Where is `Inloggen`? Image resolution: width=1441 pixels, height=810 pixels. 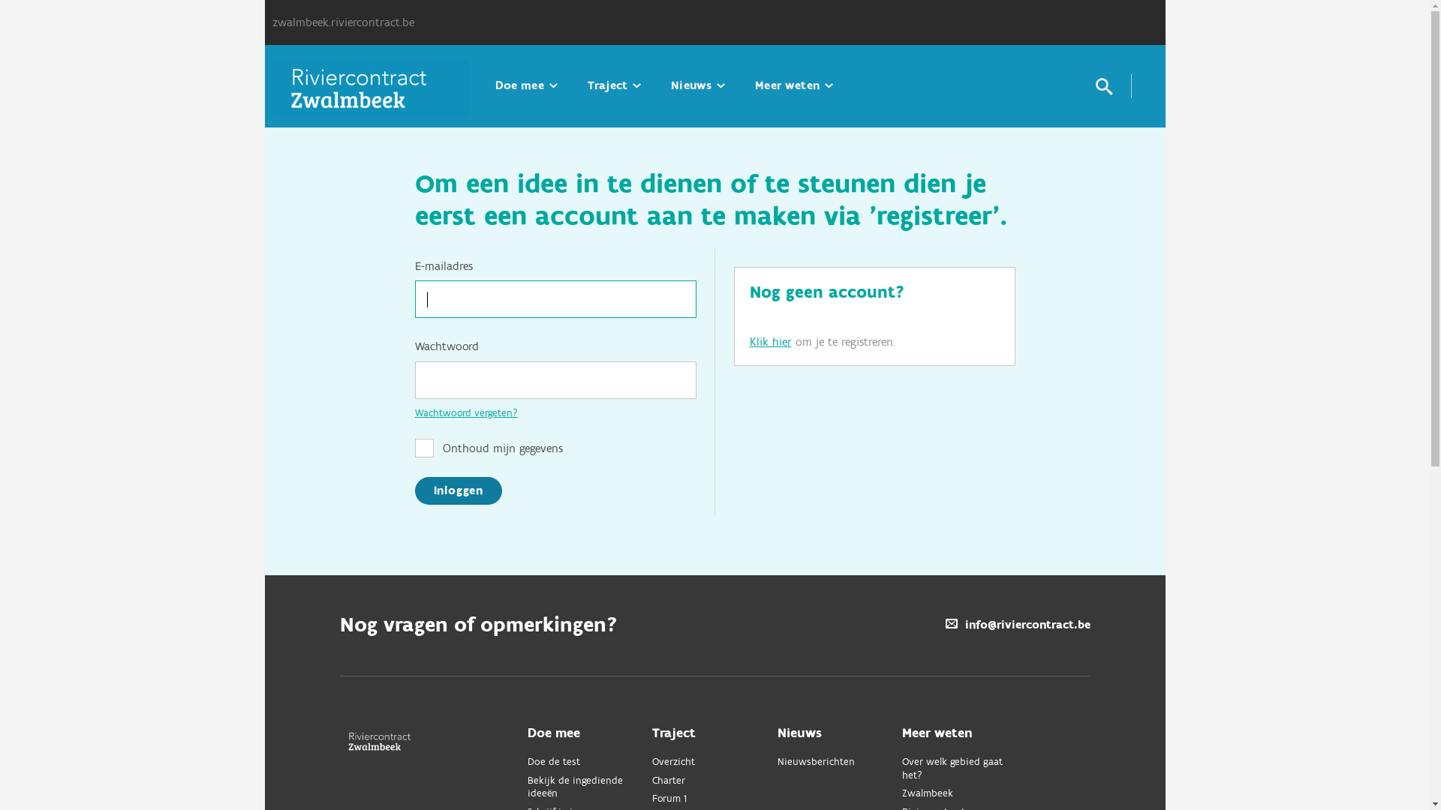 Inloggen is located at coordinates (458, 490).